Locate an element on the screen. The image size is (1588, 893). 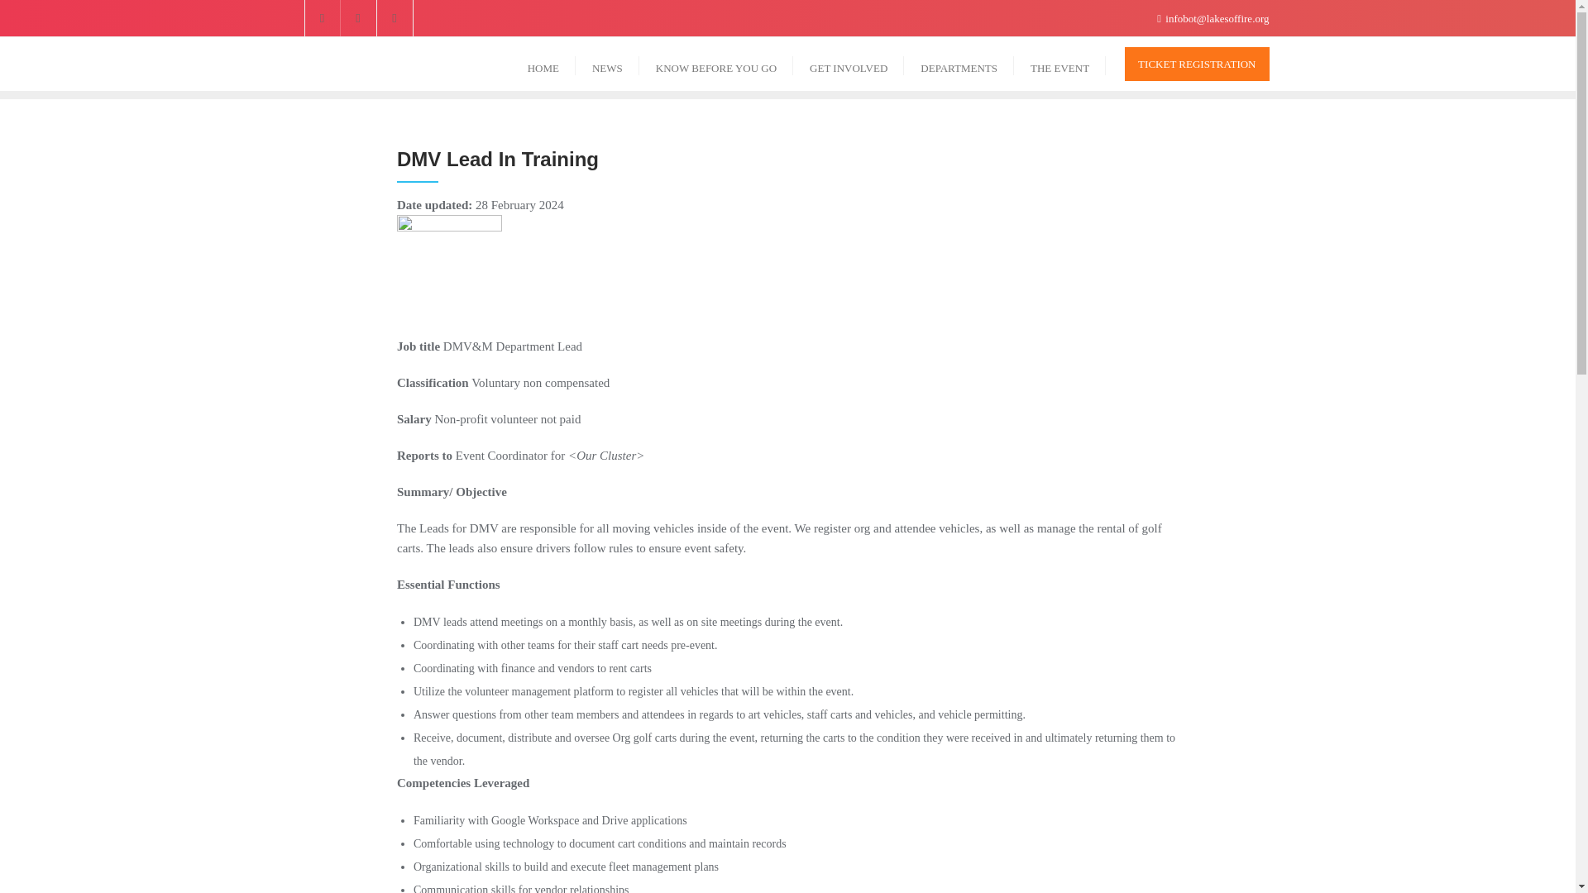
GET INVOLVED is located at coordinates (848, 64).